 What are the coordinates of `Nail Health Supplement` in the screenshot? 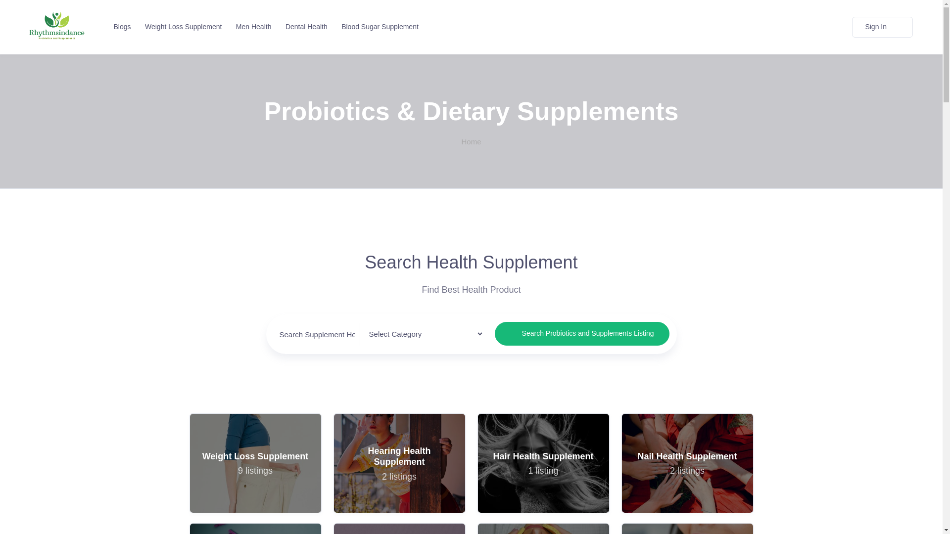 It's located at (687, 463).